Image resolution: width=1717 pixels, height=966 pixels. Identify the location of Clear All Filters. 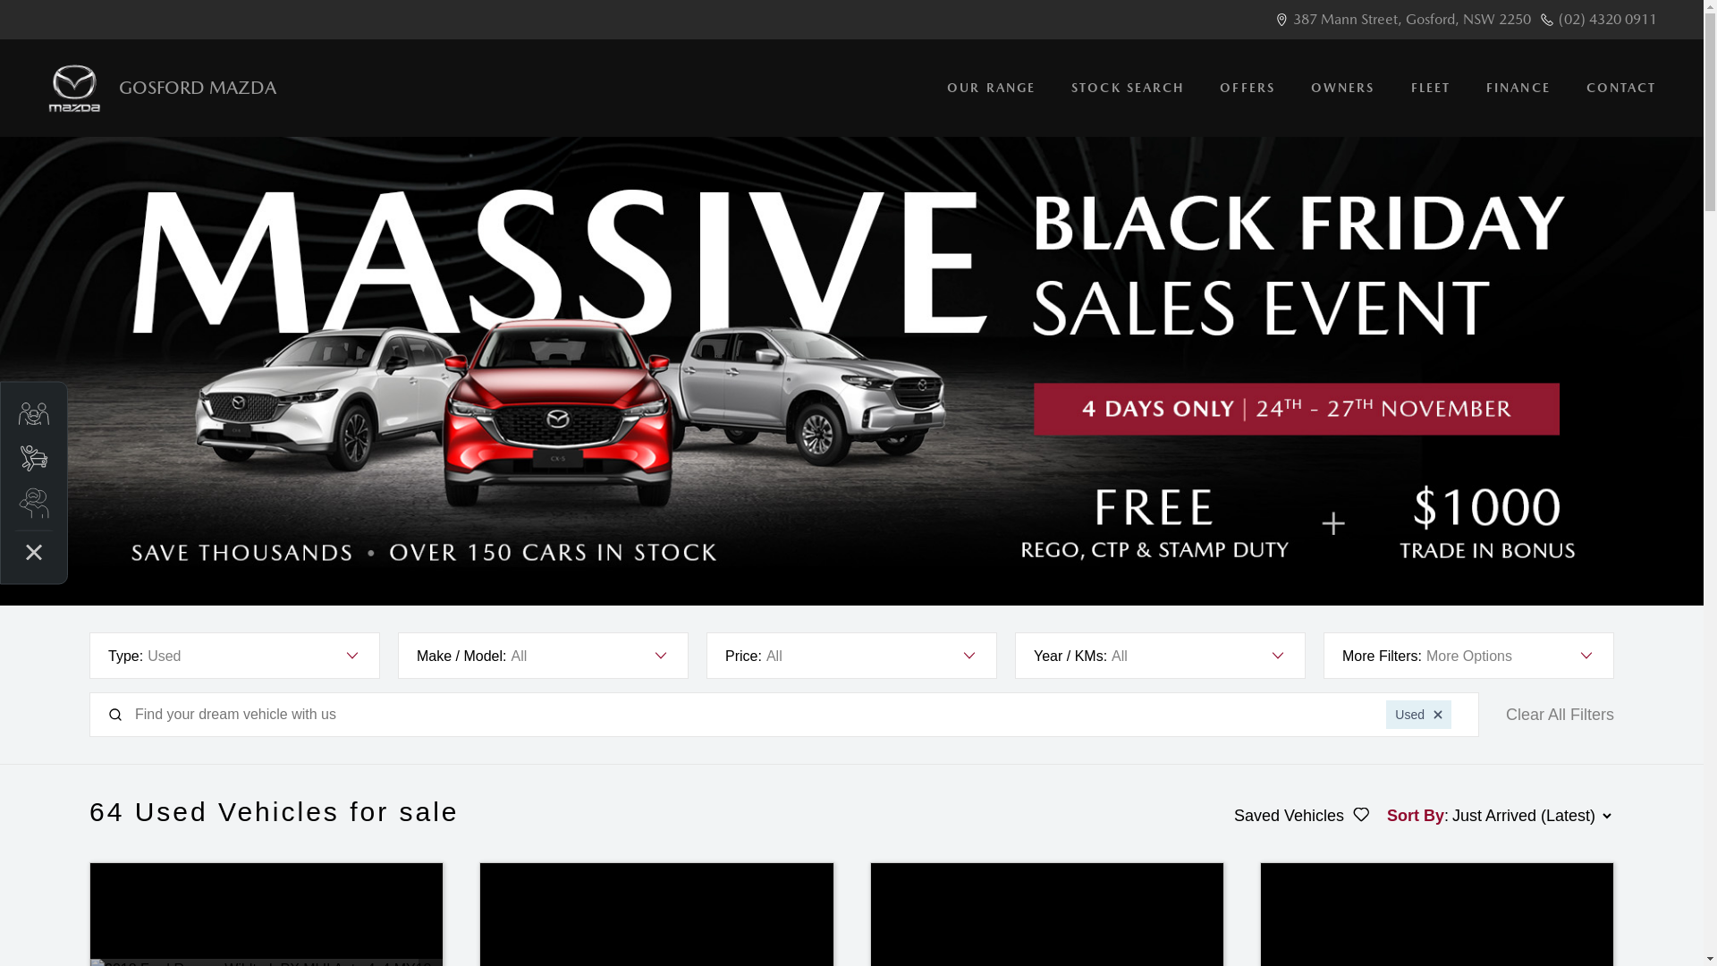
(1560, 716).